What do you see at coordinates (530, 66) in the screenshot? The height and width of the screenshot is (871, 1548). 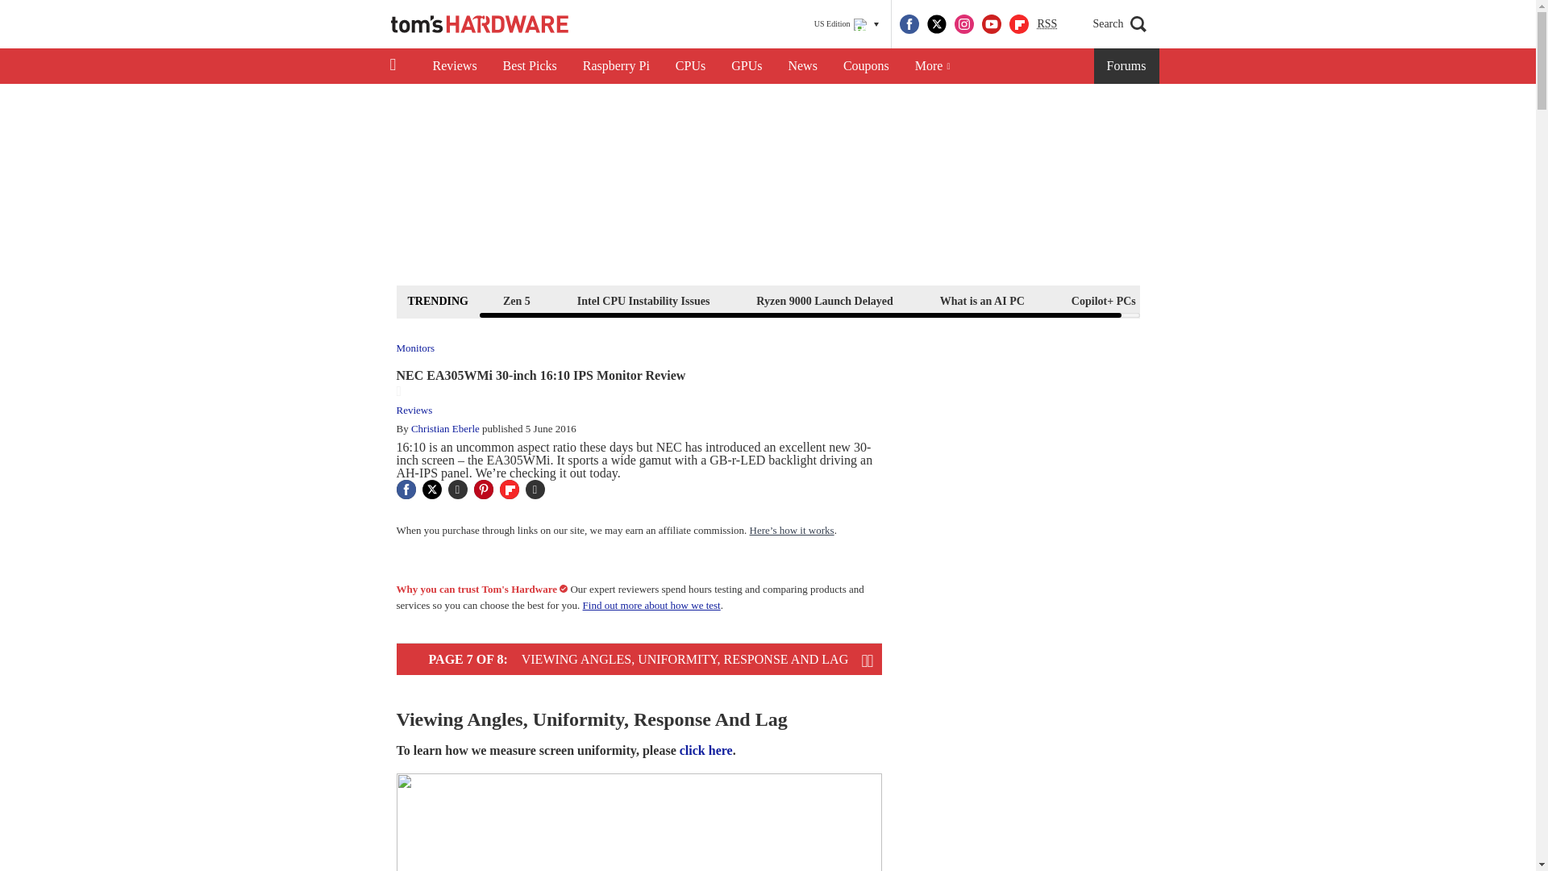 I see `Best Picks` at bounding box center [530, 66].